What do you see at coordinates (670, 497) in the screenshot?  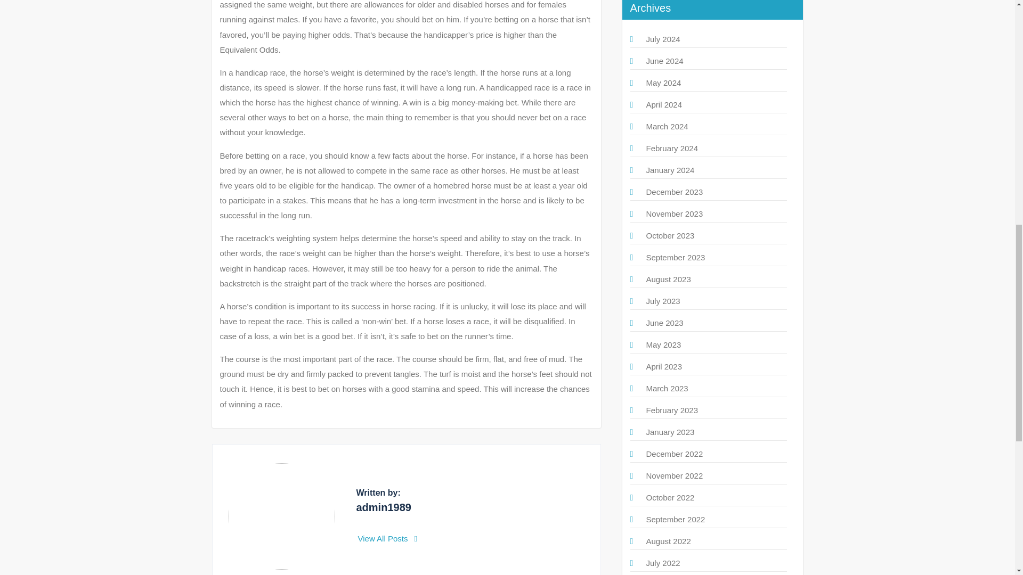 I see `October 2022` at bounding box center [670, 497].